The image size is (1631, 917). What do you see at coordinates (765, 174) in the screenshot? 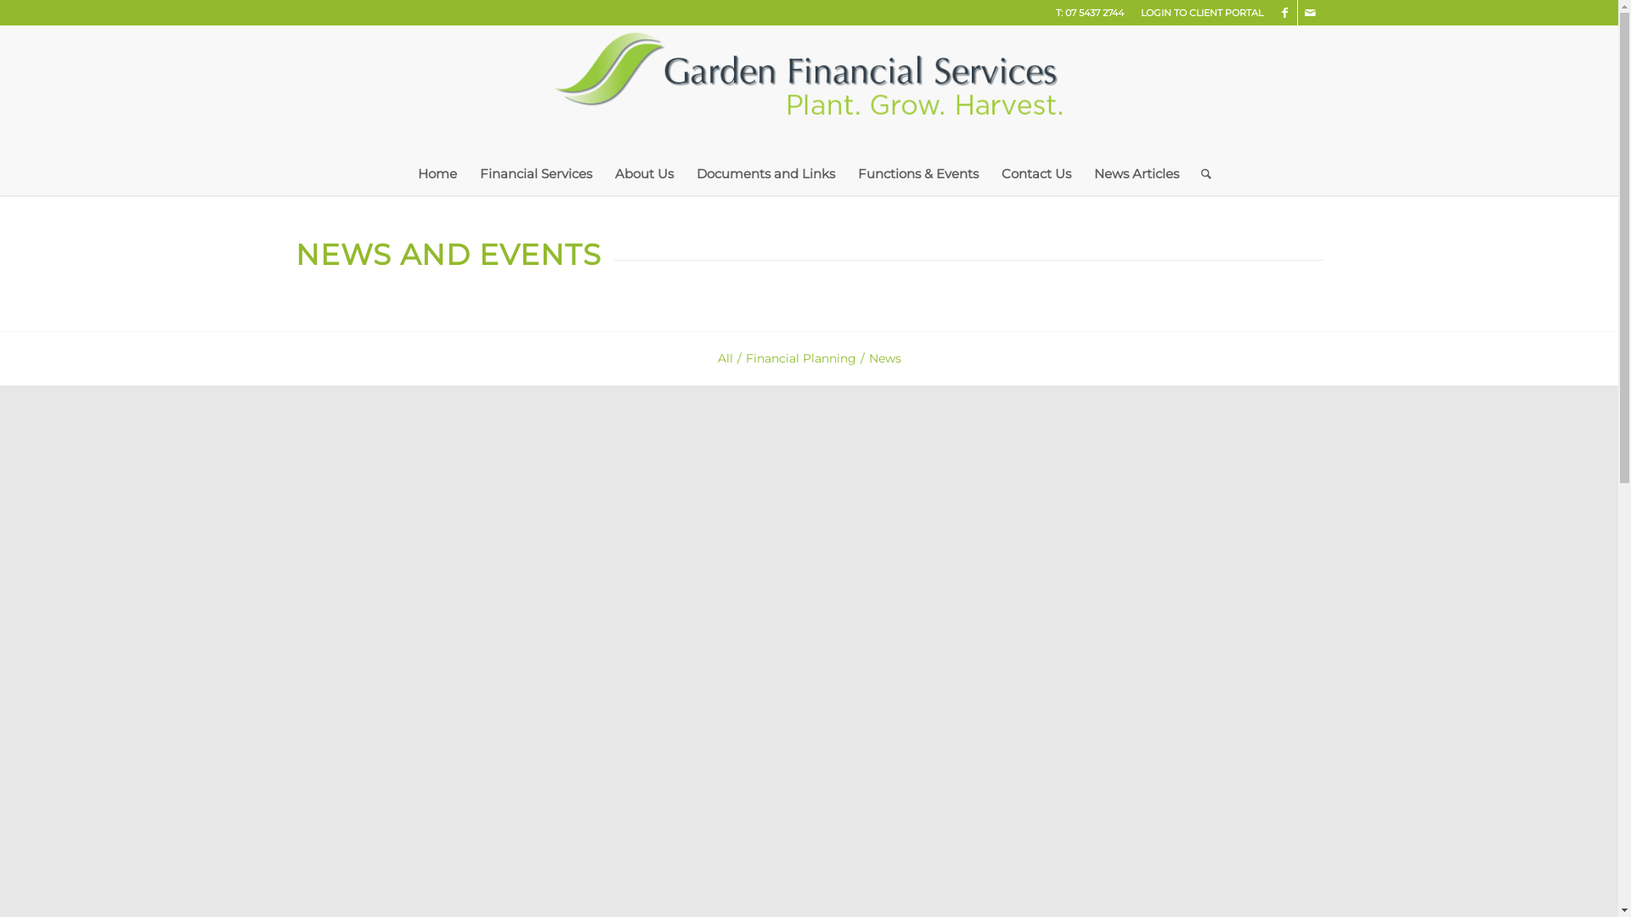
I see `Documents and Links` at bounding box center [765, 174].